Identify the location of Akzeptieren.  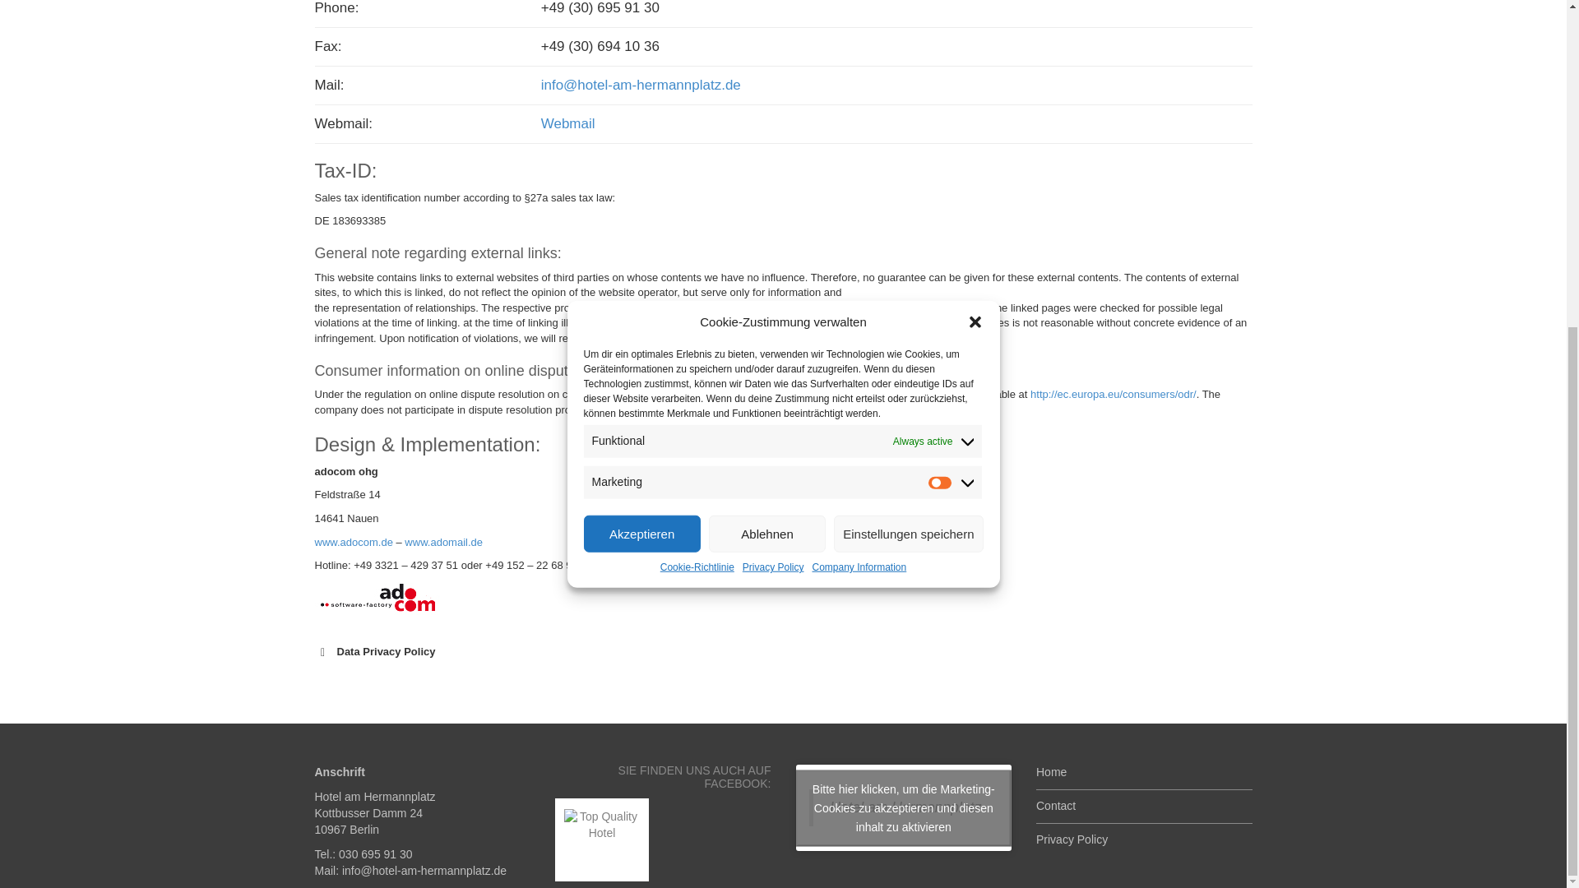
(642, 460).